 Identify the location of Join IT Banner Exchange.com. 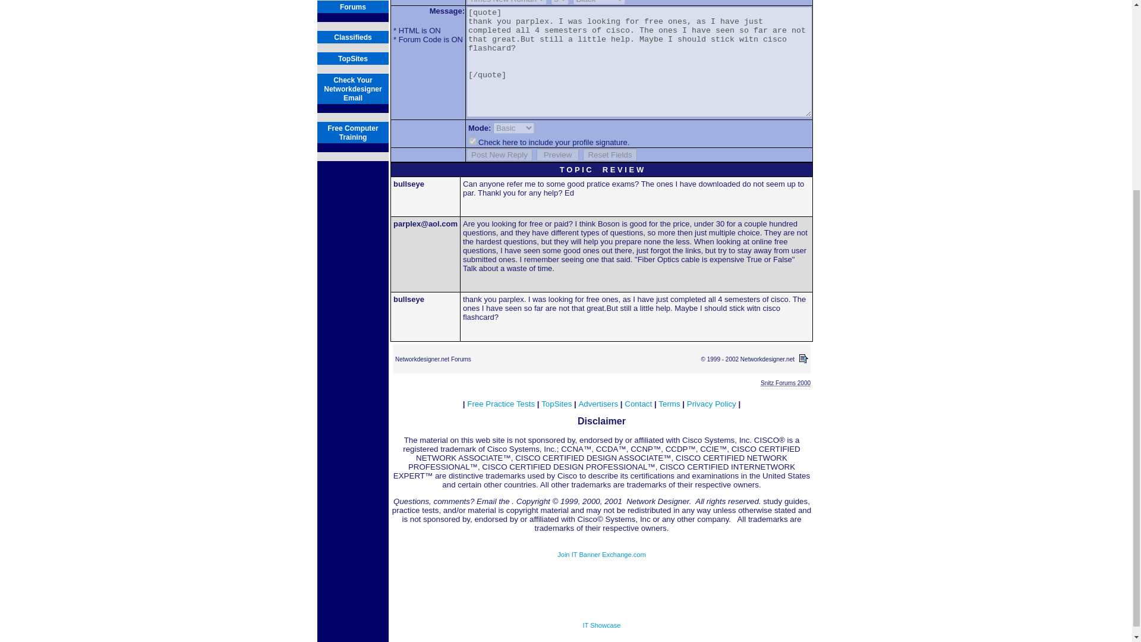
(499, 155).